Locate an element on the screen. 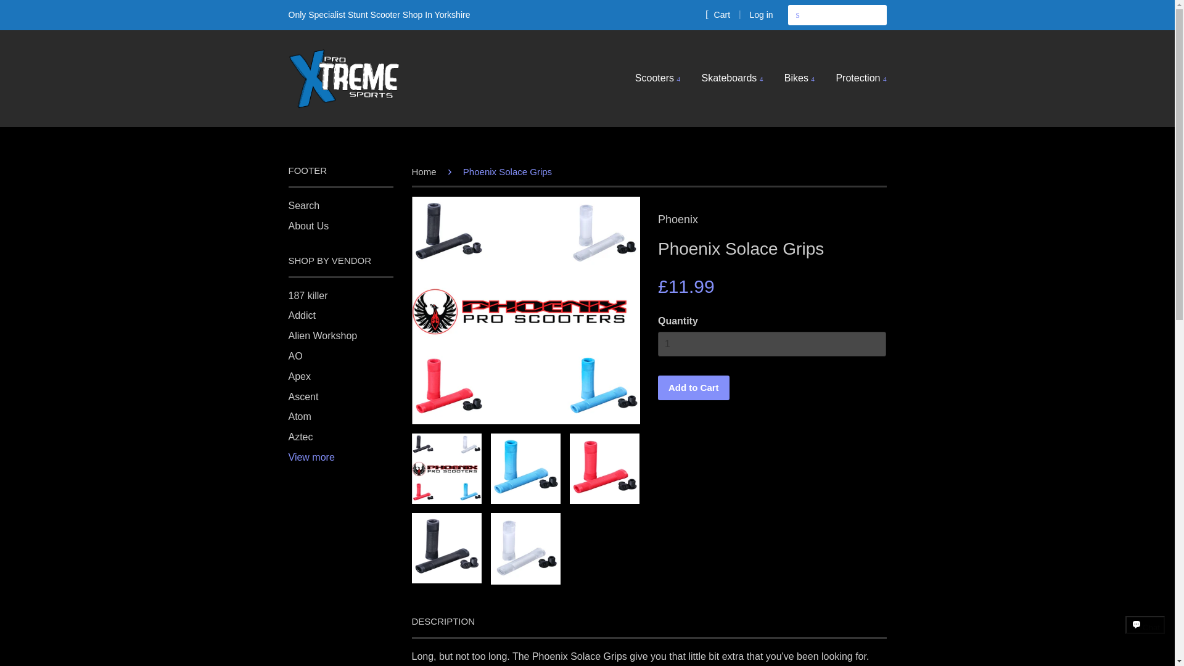  Cart is located at coordinates (718, 14).